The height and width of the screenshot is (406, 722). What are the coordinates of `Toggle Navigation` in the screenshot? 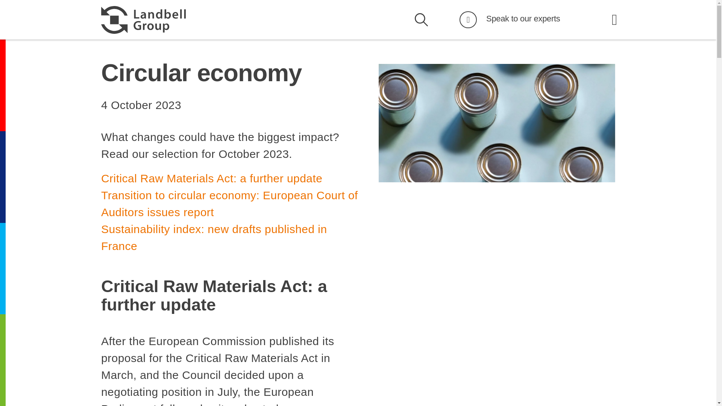 It's located at (614, 20).